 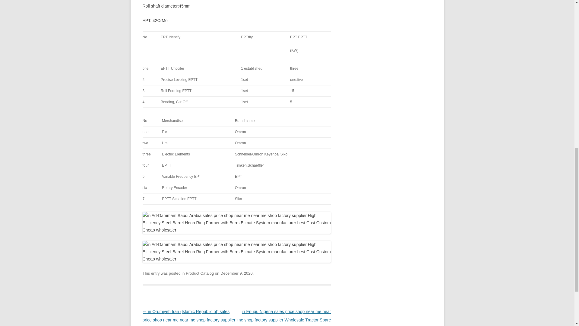 I want to click on Product Catalog, so click(x=200, y=273).